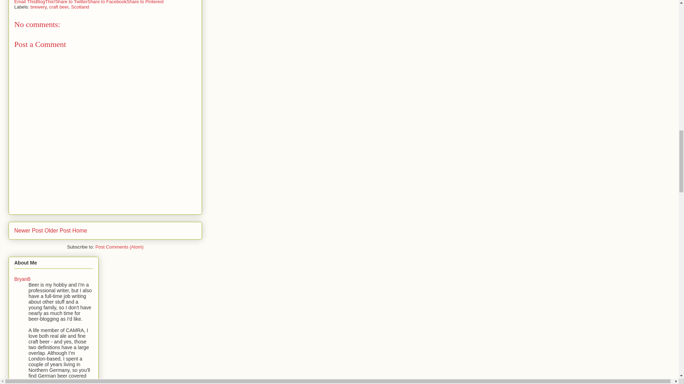 The height and width of the screenshot is (384, 684). I want to click on Email This, so click(25, 2).